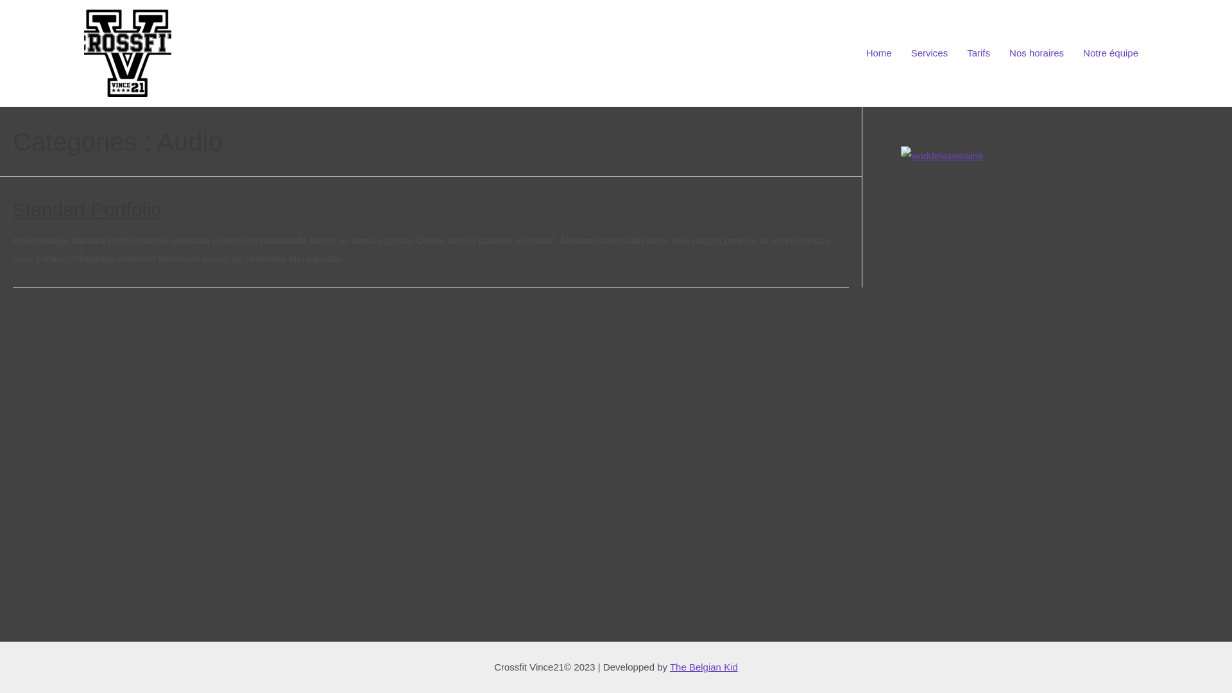 The image size is (1232, 693). Describe the element at coordinates (879, 53) in the screenshot. I see `Home` at that location.